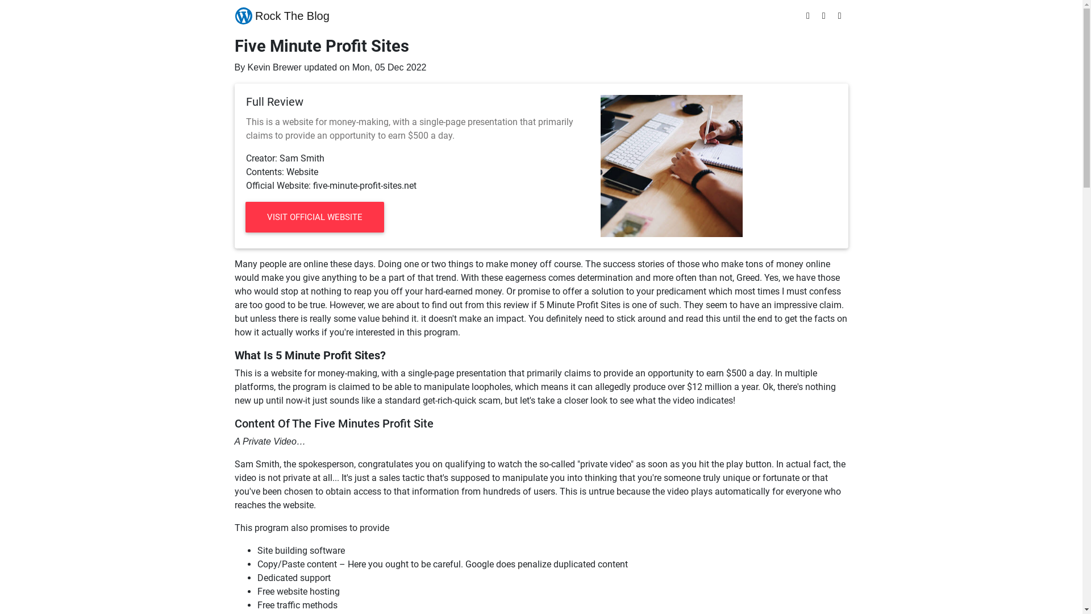 The width and height of the screenshot is (1091, 614). Describe the element at coordinates (282, 16) in the screenshot. I see `Rock The Blog` at that location.